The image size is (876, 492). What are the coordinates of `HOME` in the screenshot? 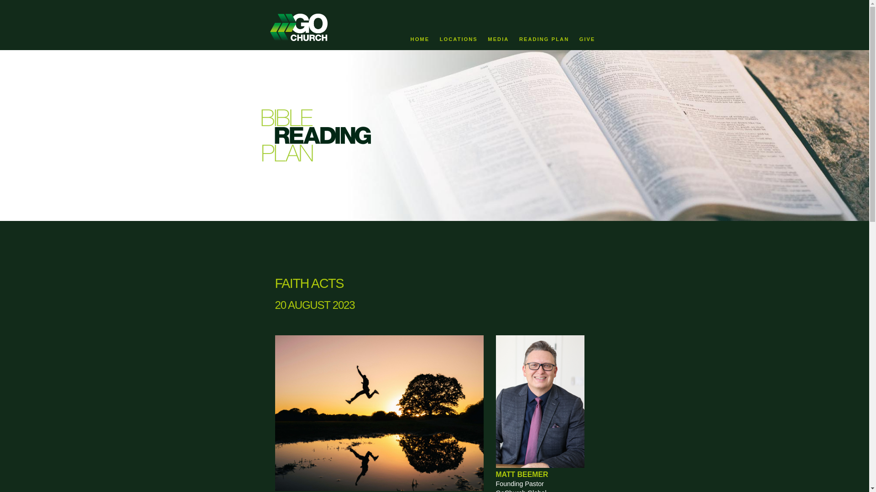 It's located at (420, 39).